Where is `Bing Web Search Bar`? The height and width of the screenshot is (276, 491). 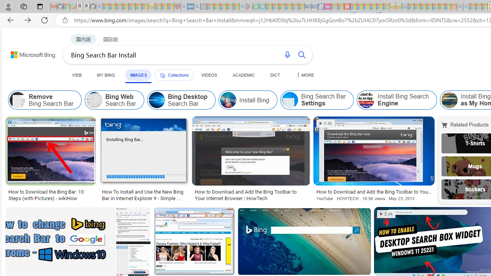 Bing Web Search Bar is located at coordinates (114, 100).